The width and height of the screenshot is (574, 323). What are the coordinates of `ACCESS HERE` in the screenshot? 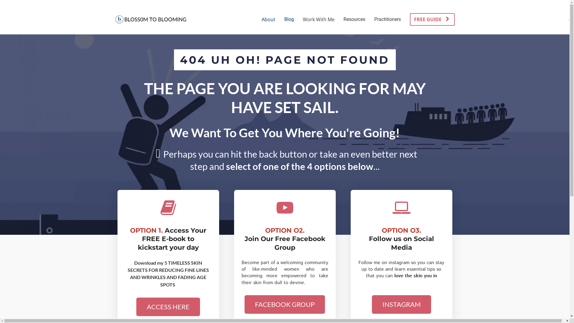 It's located at (168, 307).